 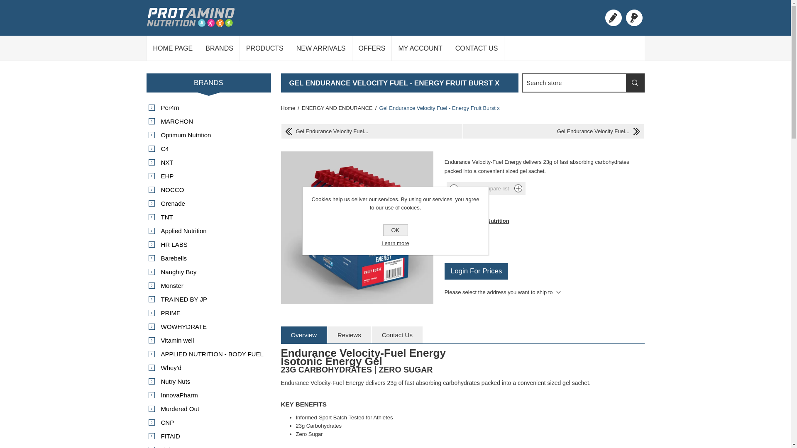 I want to click on HOME PAGE, so click(x=173, y=48).